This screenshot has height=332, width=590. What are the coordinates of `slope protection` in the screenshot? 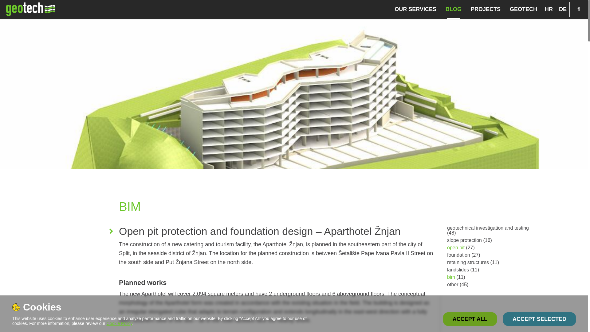 It's located at (465, 240).